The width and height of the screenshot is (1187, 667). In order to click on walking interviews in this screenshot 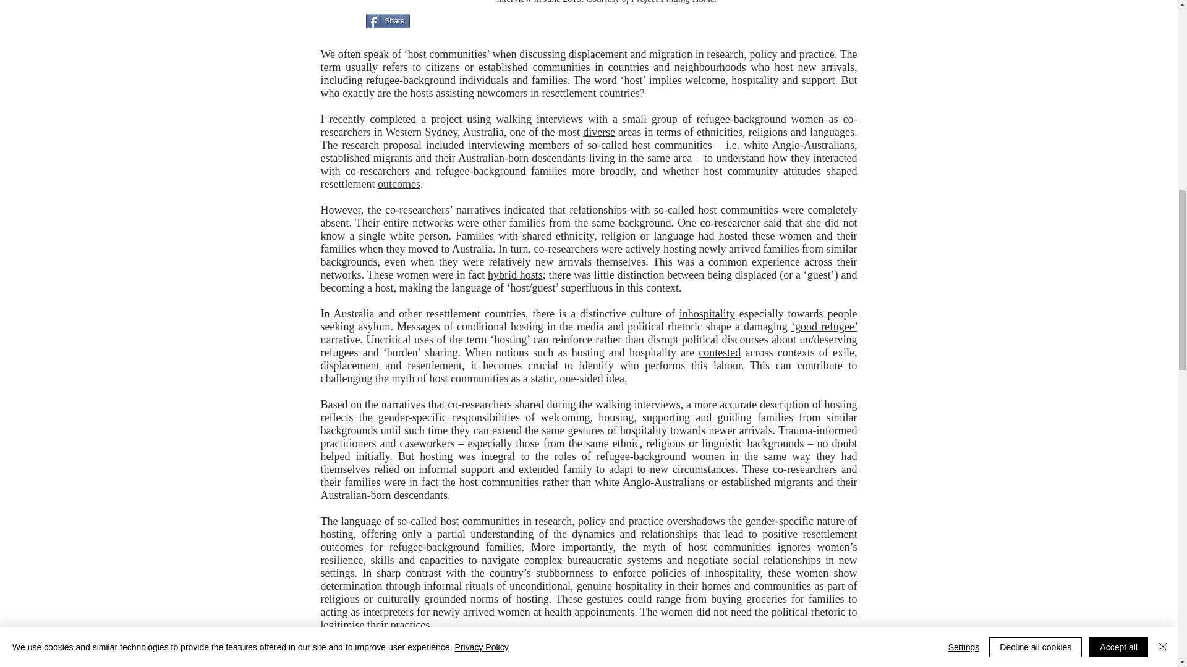, I will do `click(539, 119)`.